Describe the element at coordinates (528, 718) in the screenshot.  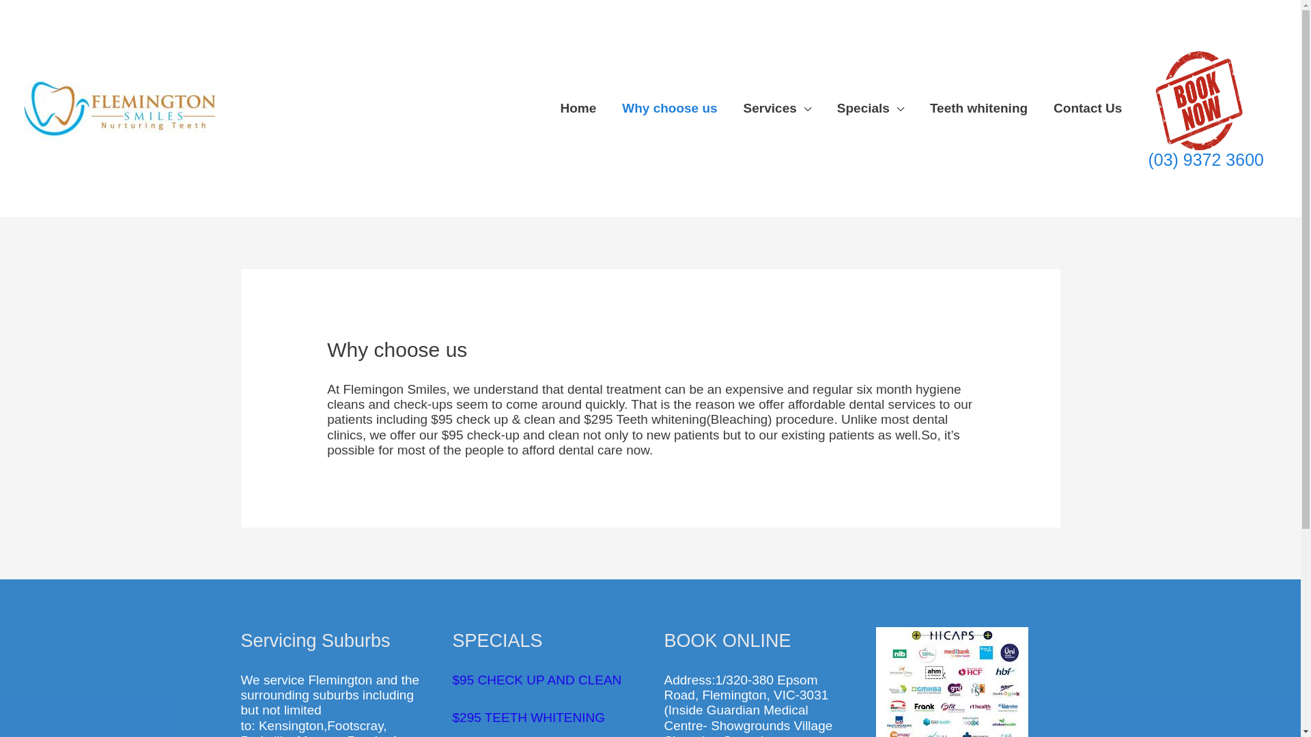
I see `$295 TEETH WHITENING` at that location.